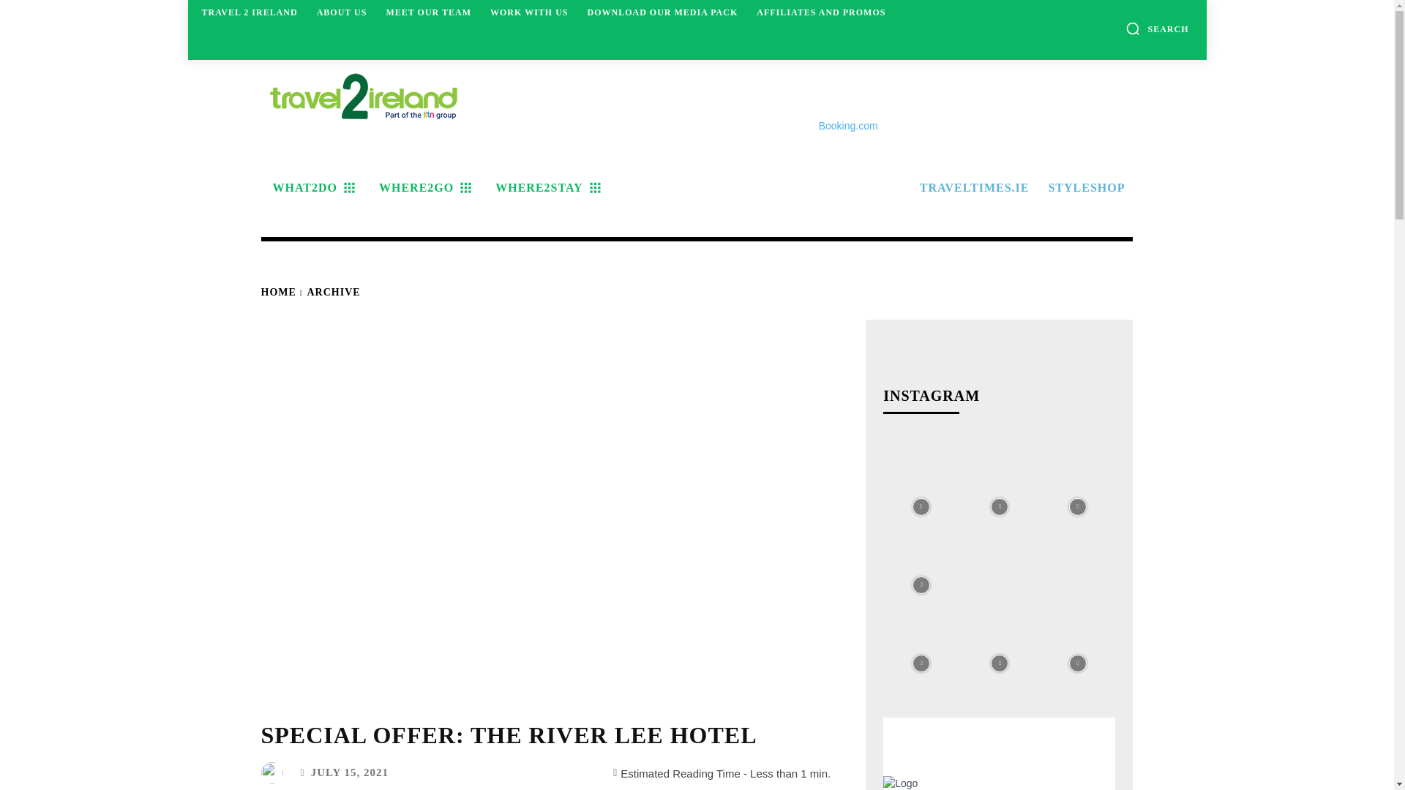  What do you see at coordinates (820, 12) in the screenshot?
I see `AFFILIATES AND PROMOS` at bounding box center [820, 12].